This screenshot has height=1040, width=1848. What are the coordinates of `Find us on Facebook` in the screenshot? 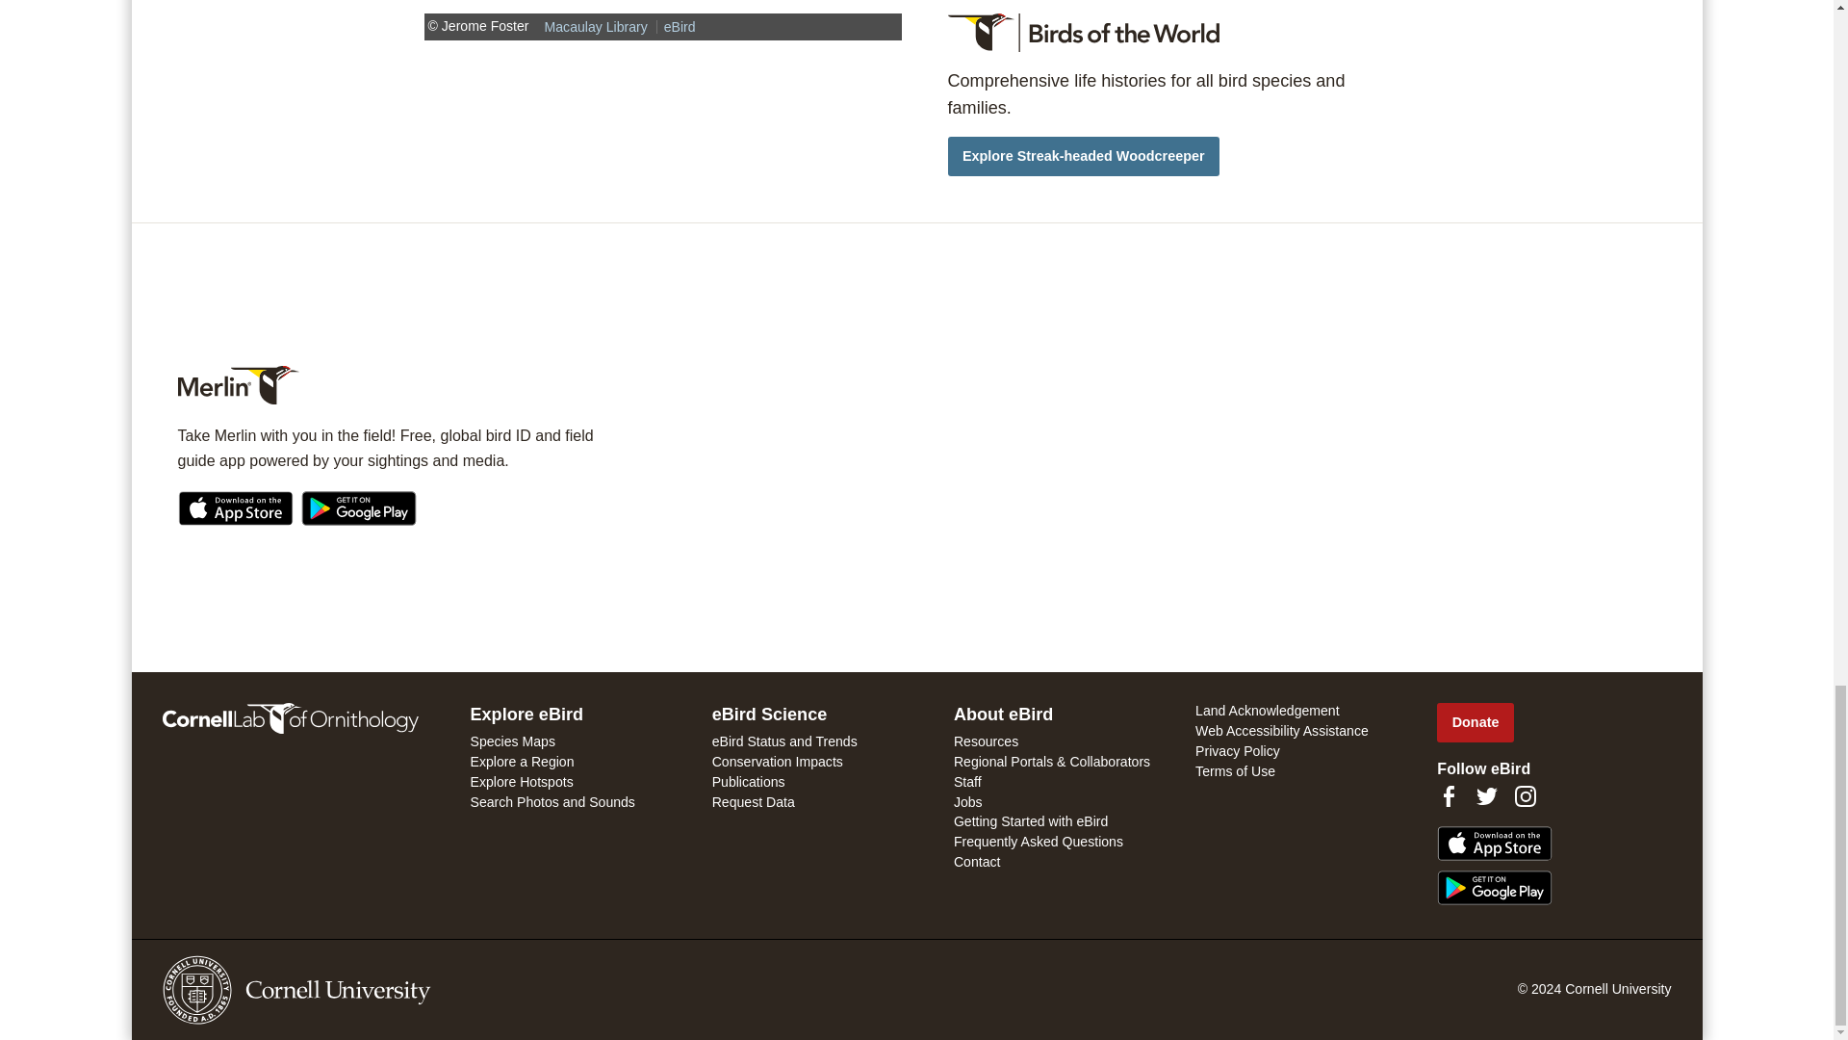 It's located at (1448, 796).